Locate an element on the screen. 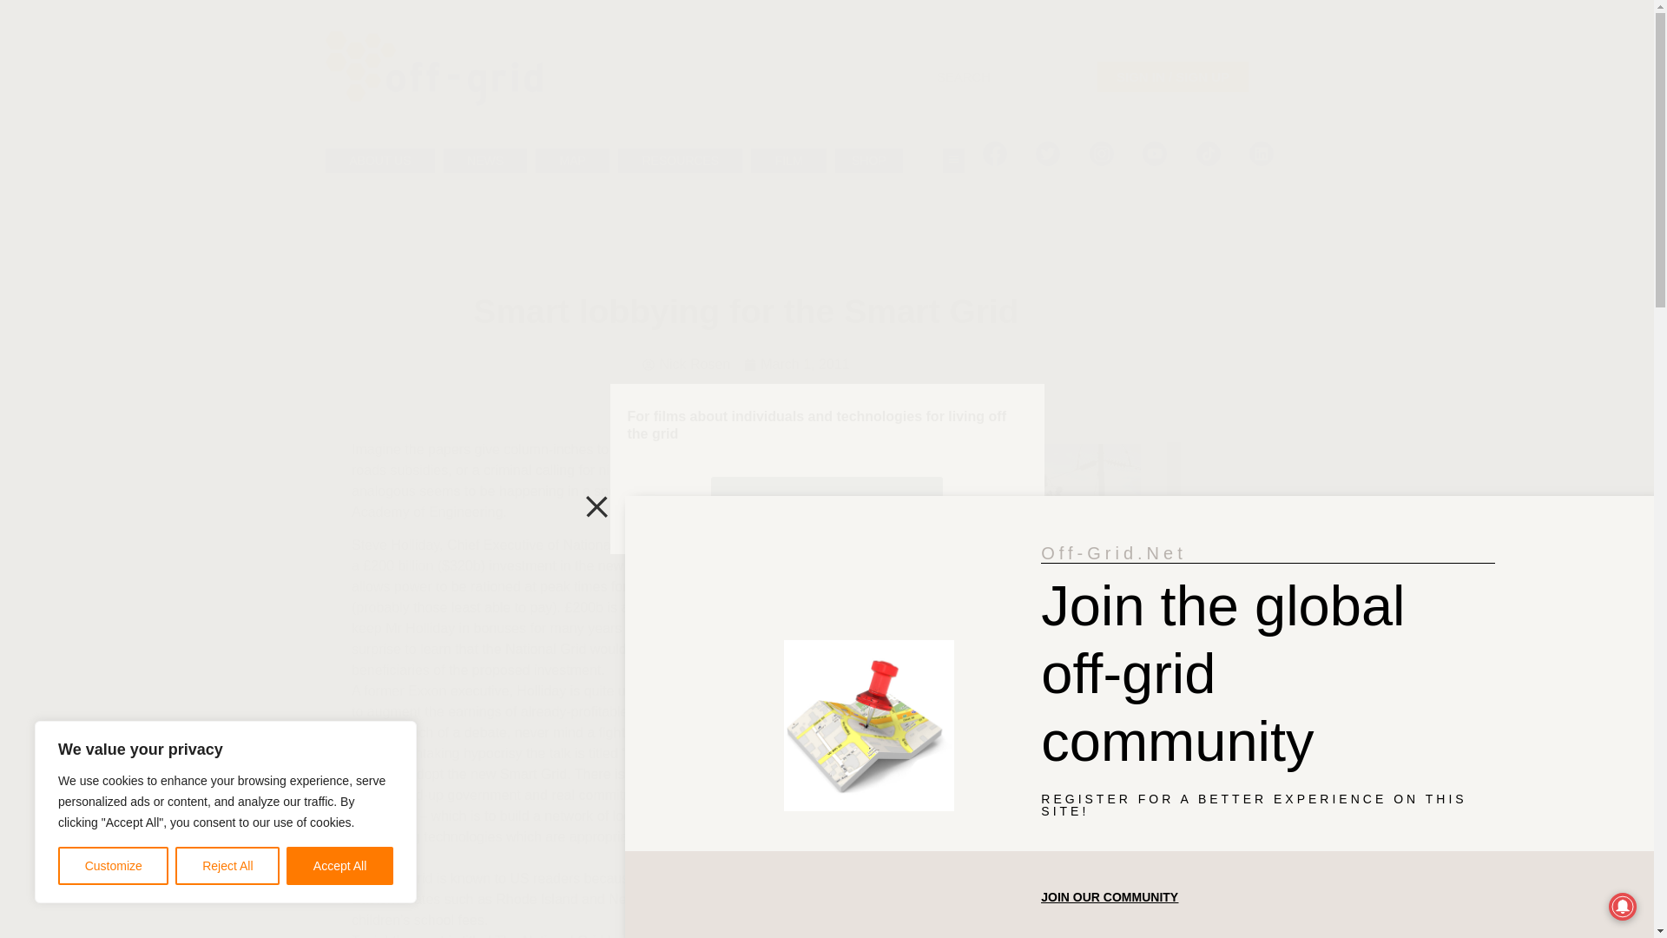 The image size is (1667, 938). Customize is located at coordinates (113, 866).